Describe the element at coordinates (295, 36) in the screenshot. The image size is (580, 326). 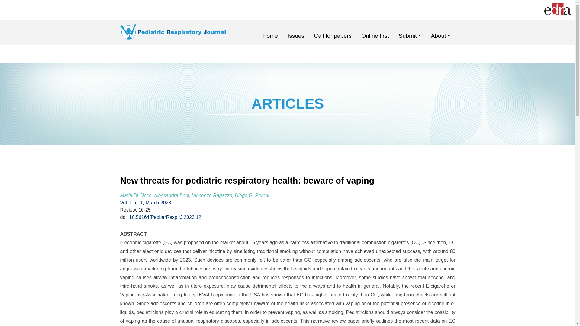
I see `Issues` at that location.